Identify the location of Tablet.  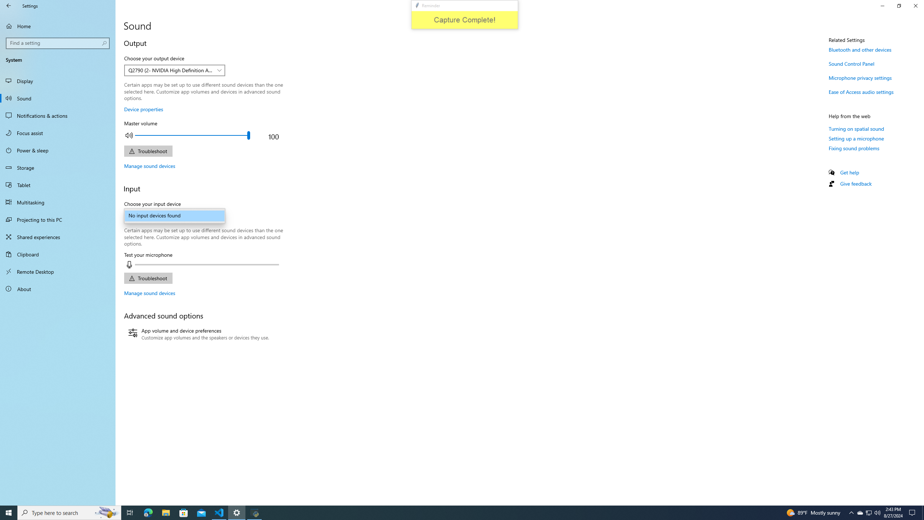
(58, 185).